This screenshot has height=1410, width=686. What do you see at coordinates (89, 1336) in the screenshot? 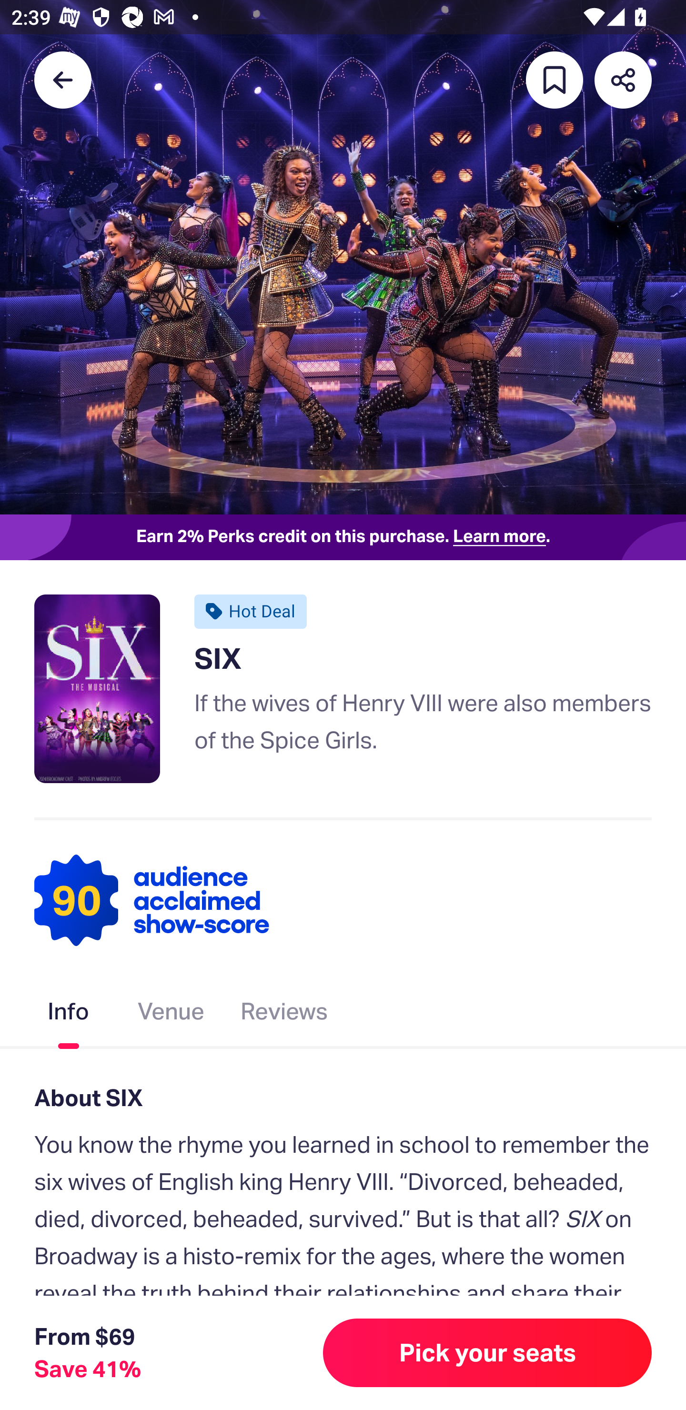
I see `Read more` at bounding box center [89, 1336].